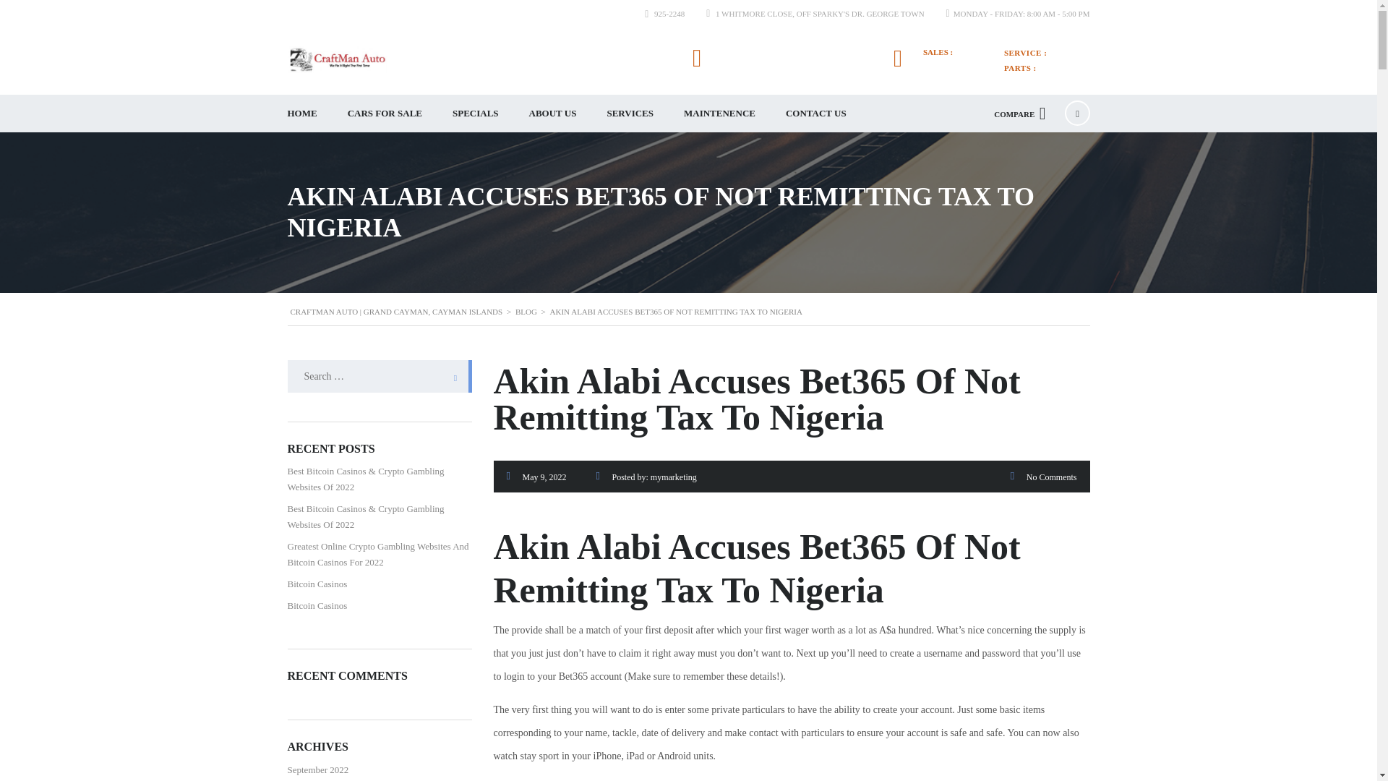  What do you see at coordinates (526, 312) in the screenshot?
I see `Go to the Blog Category archives.` at bounding box center [526, 312].